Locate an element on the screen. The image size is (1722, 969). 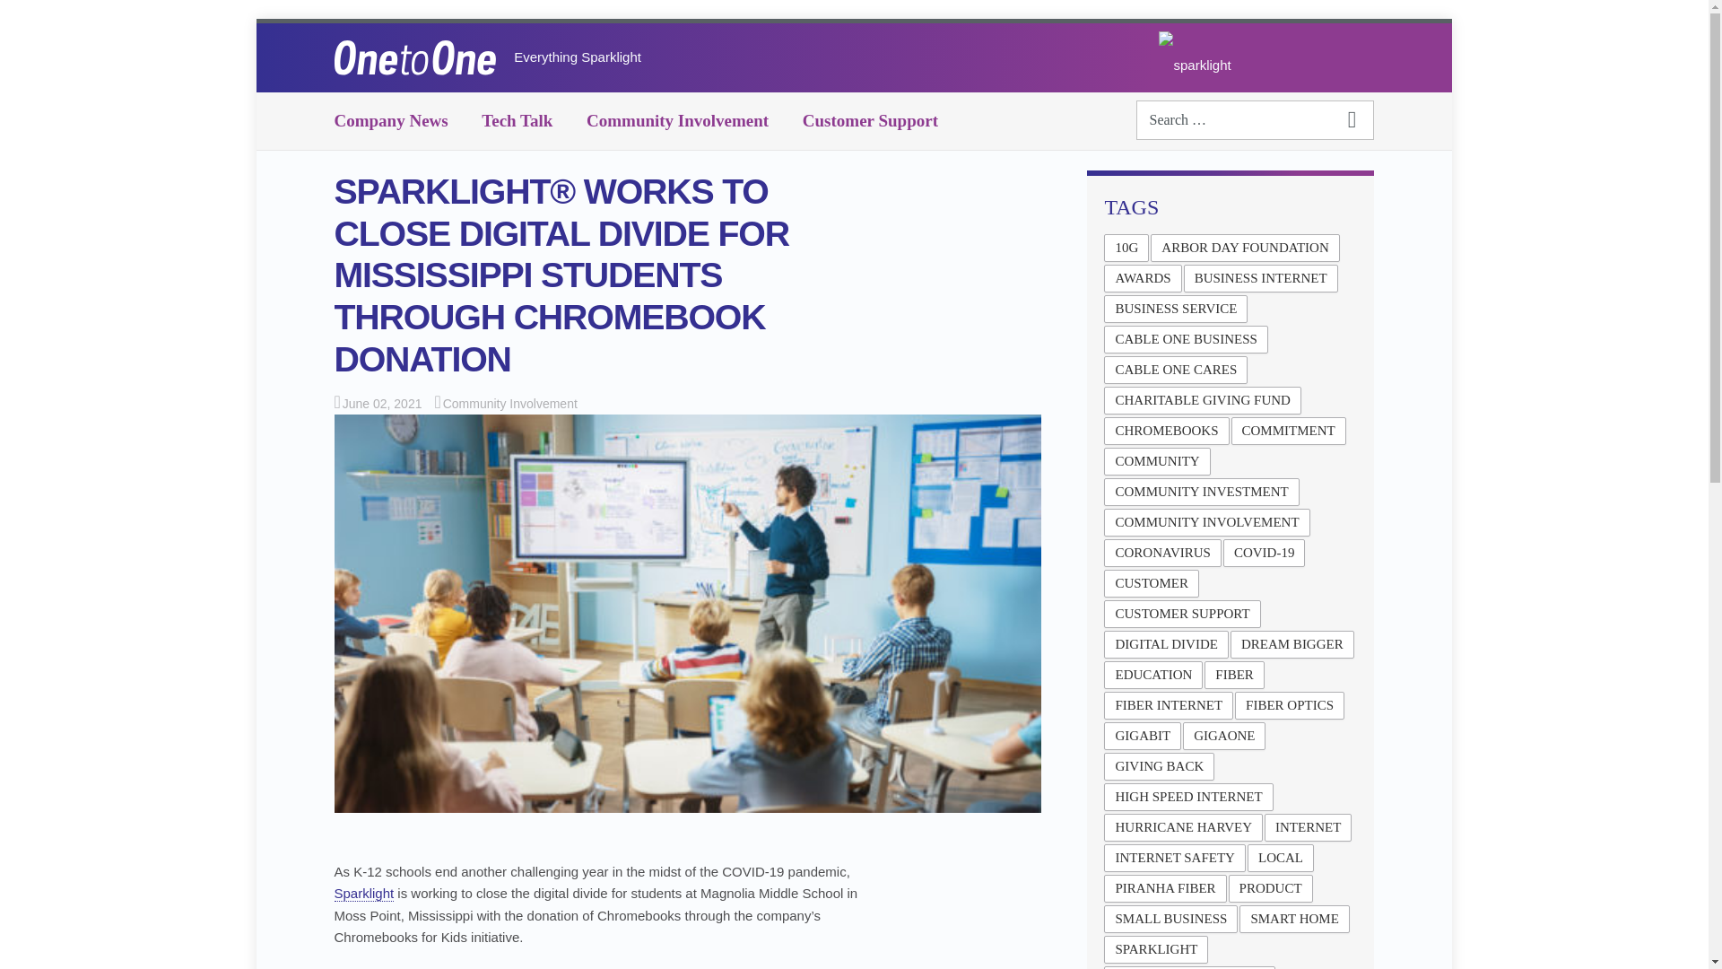
ARBOR DAY FOUNDATION is located at coordinates (1245, 248).